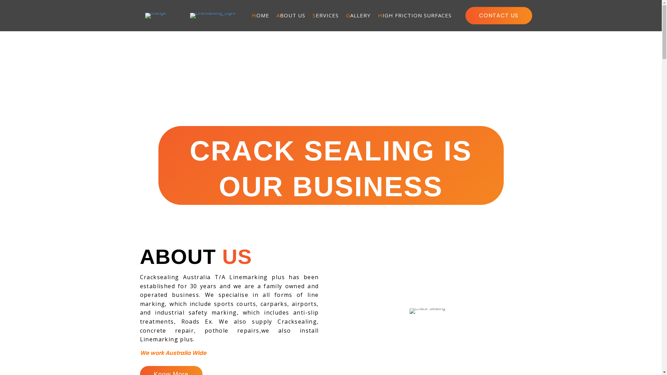 Image resolution: width=667 pixels, height=375 pixels. What do you see at coordinates (291, 16) in the screenshot?
I see `ABOUT US` at bounding box center [291, 16].